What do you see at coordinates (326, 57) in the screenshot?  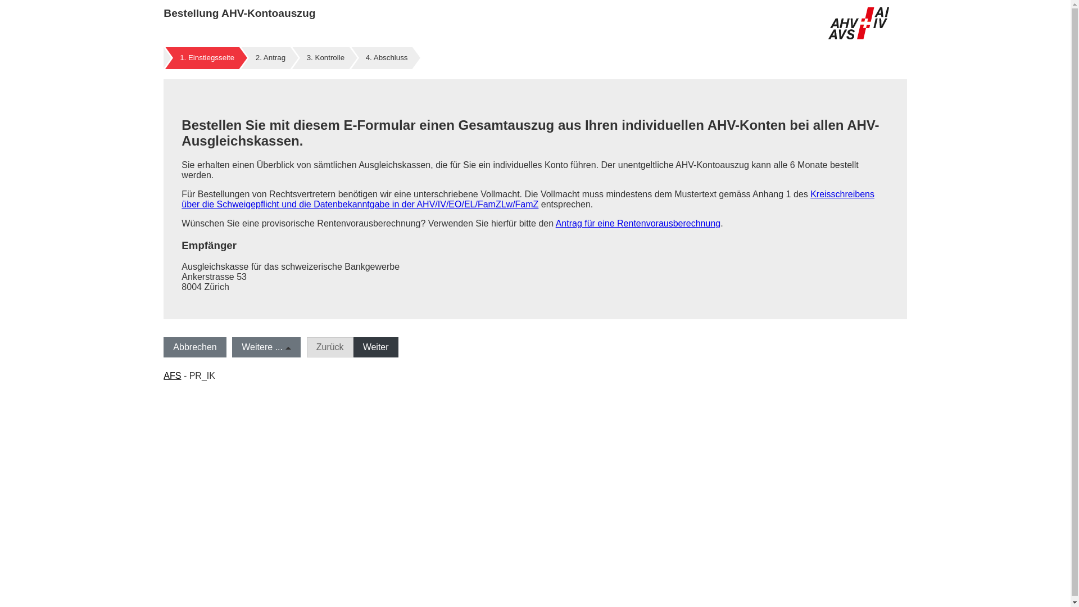 I see `Kontrolle` at bounding box center [326, 57].